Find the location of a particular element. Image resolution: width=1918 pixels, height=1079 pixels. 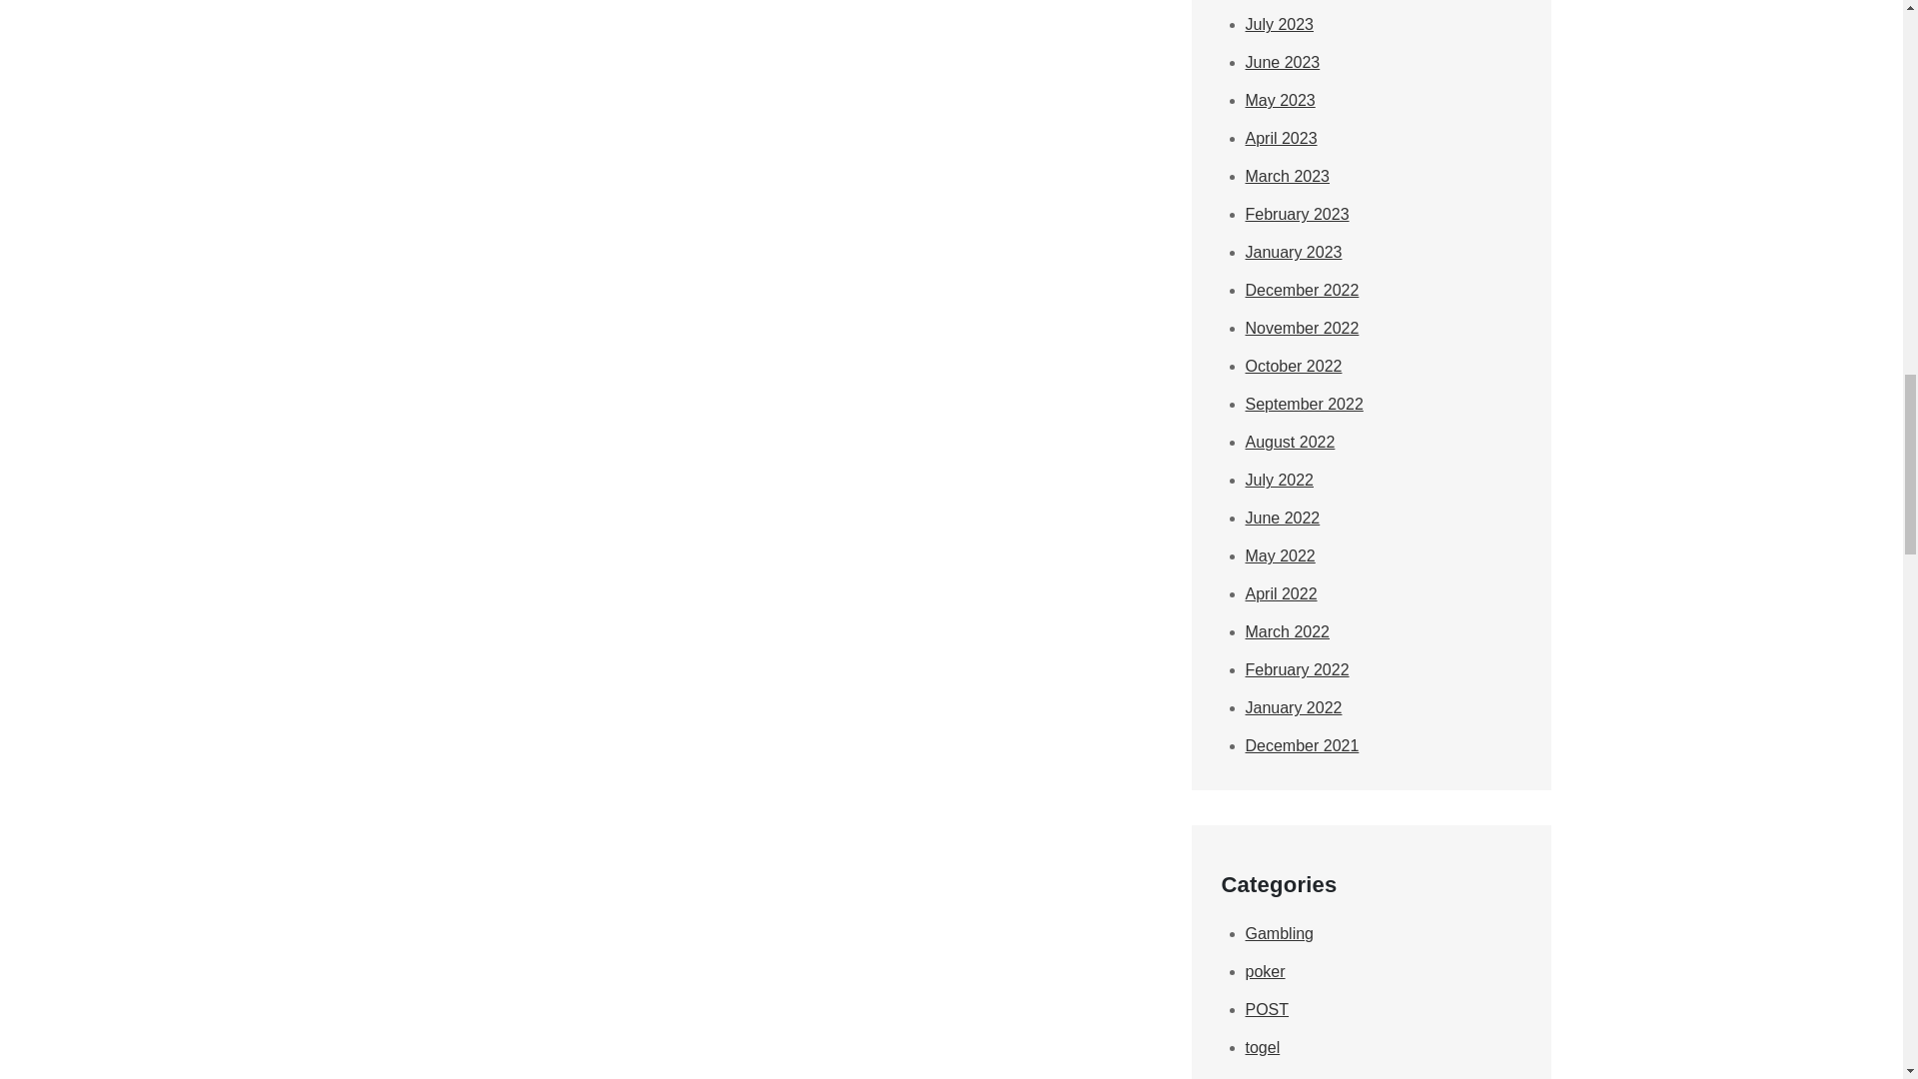

July 2023 is located at coordinates (1279, 24).